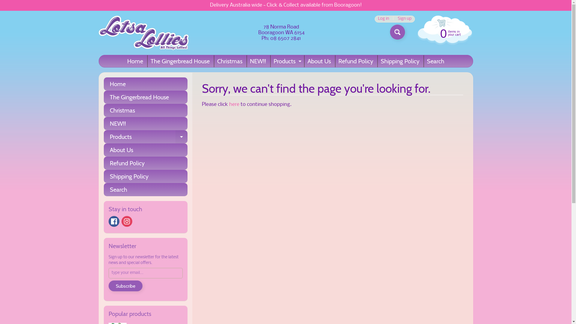 Image resolution: width=576 pixels, height=324 pixels. What do you see at coordinates (146, 84) in the screenshot?
I see `Home` at bounding box center [146, 84].